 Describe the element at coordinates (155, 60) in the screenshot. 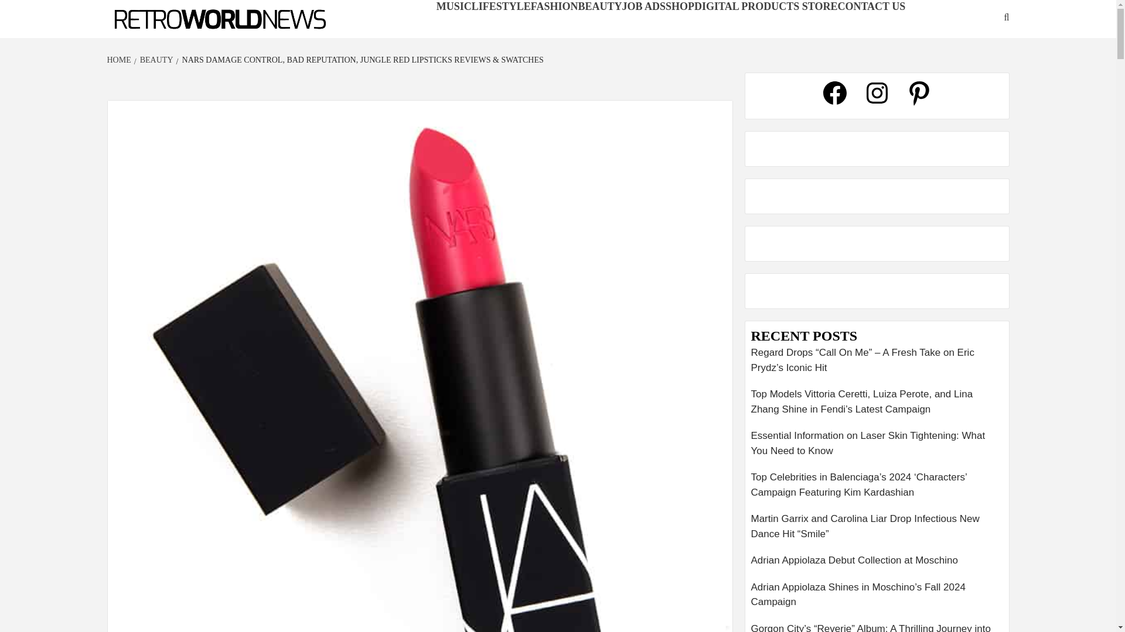

I see `BEAUTY` at that location.